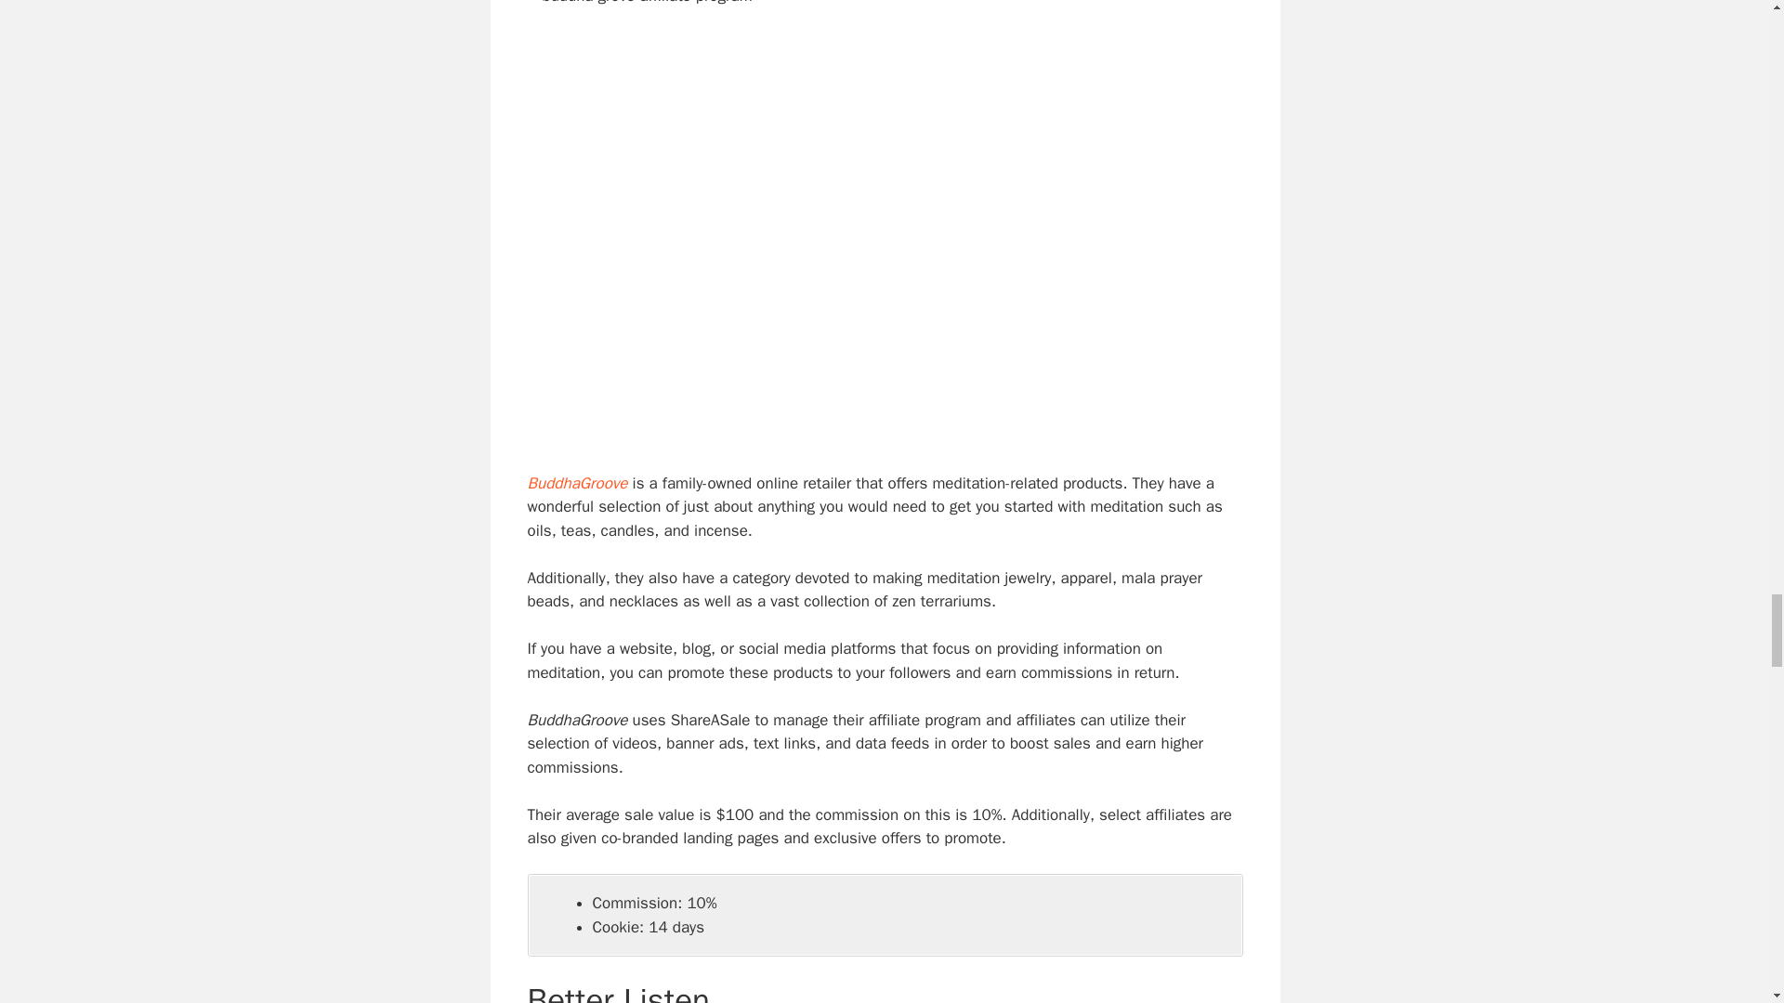  Describe the element at coordinates (578, 483) in the screenshot. I see `BuddhaGroove` at that location.